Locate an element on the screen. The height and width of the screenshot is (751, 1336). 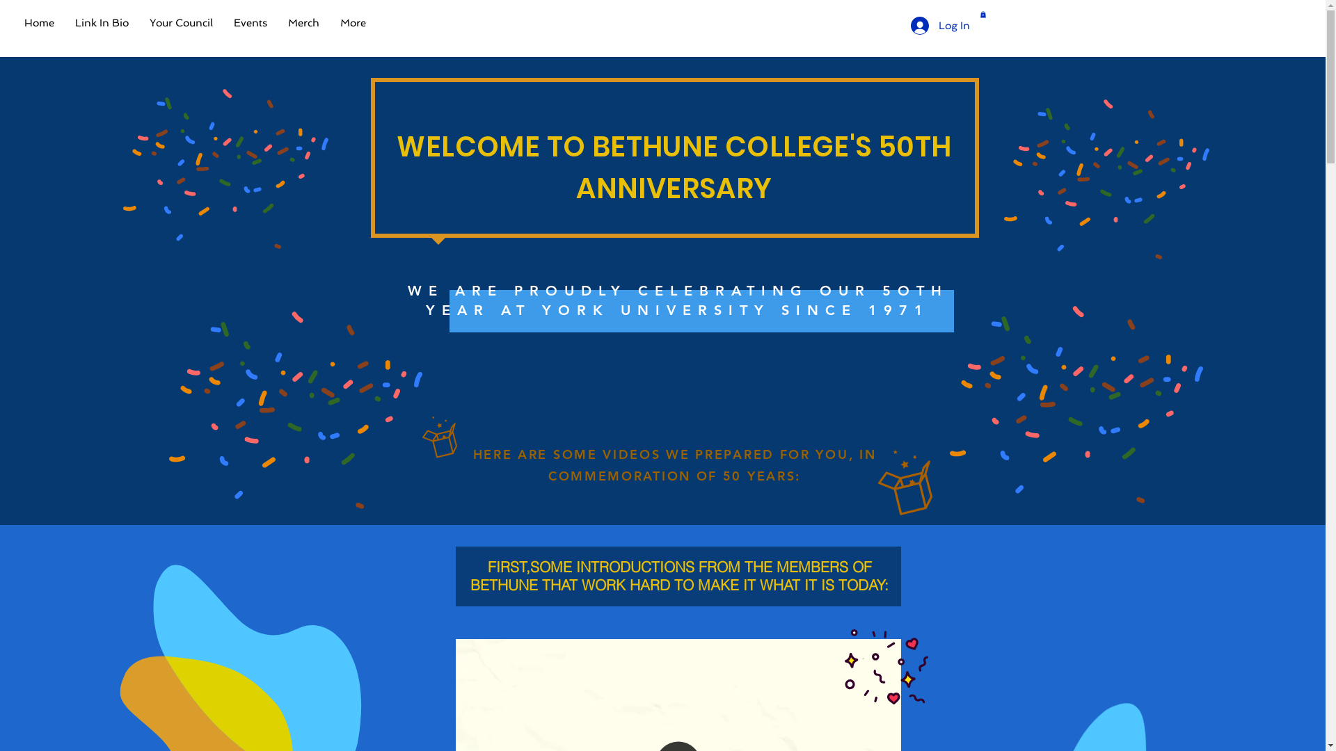
Events is located at coordinates (250, 23).